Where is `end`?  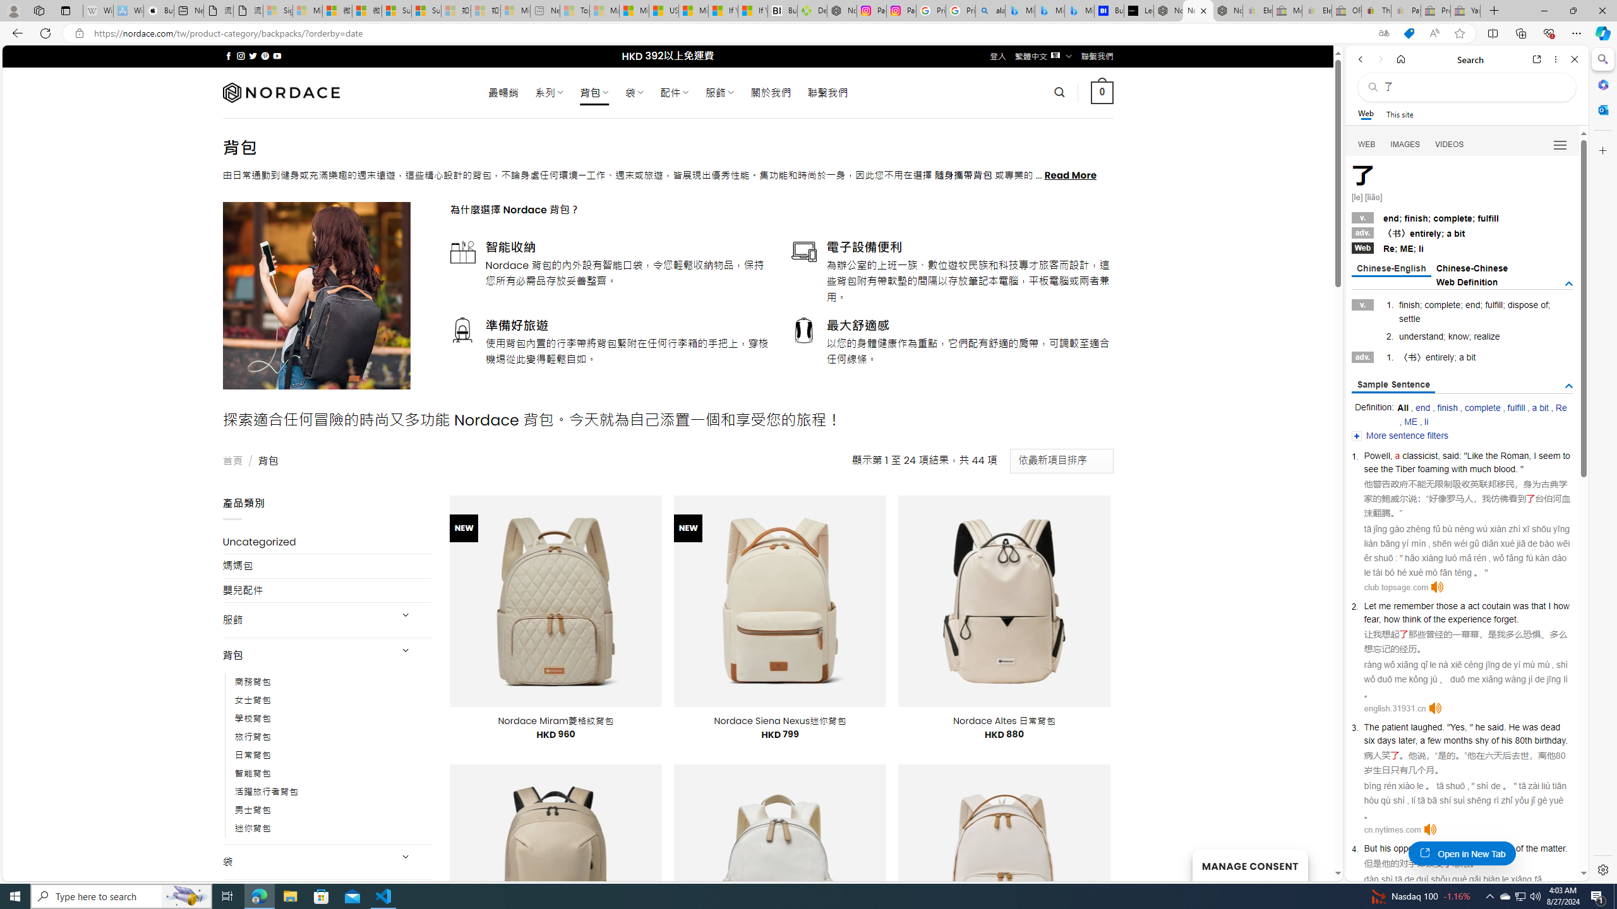 end is located at coordinates (1422, 408).